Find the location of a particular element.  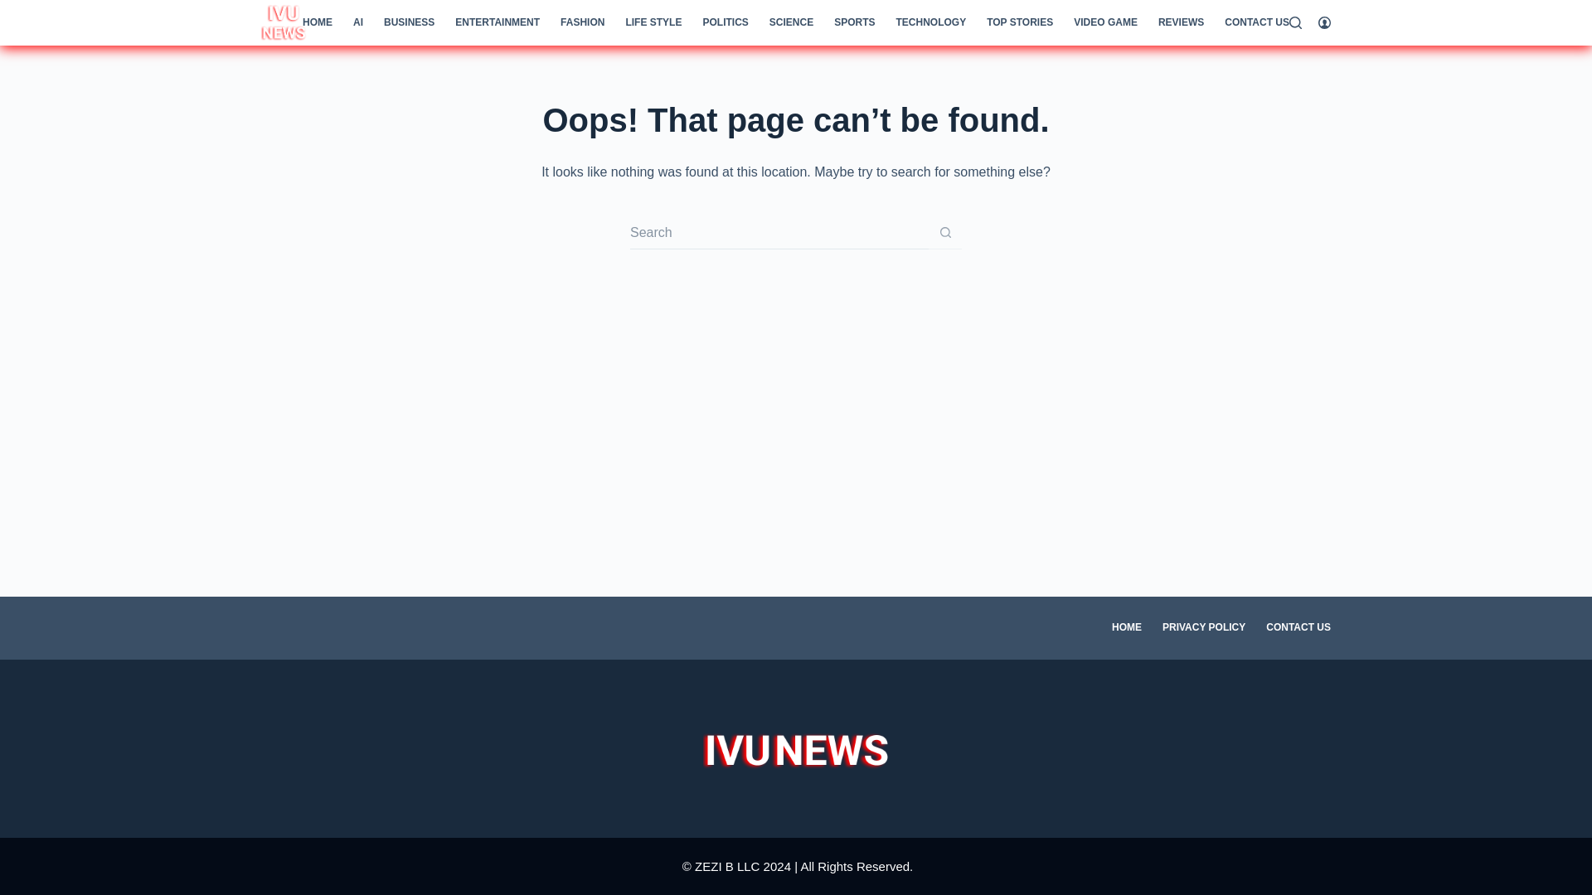

CONTACT US is located at coordinates (1257, 23).